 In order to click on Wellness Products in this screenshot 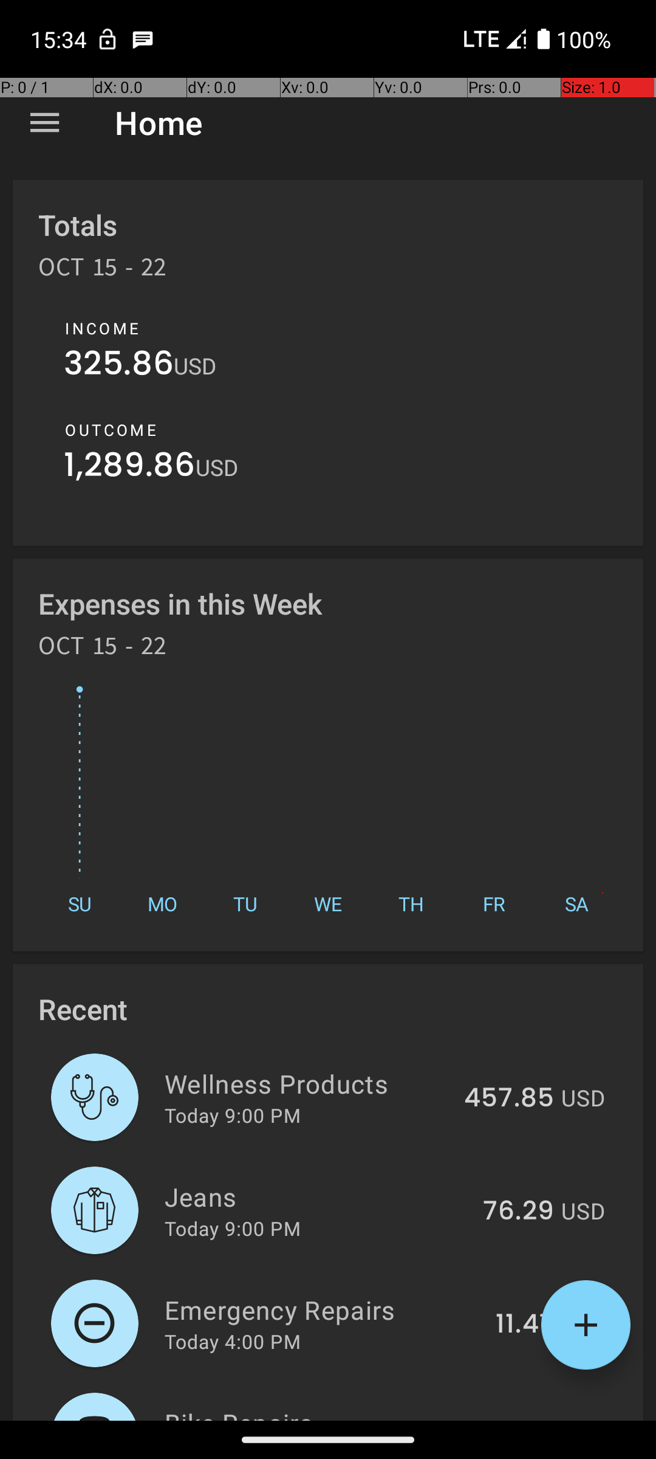, I will do `click(307, 1083)`.